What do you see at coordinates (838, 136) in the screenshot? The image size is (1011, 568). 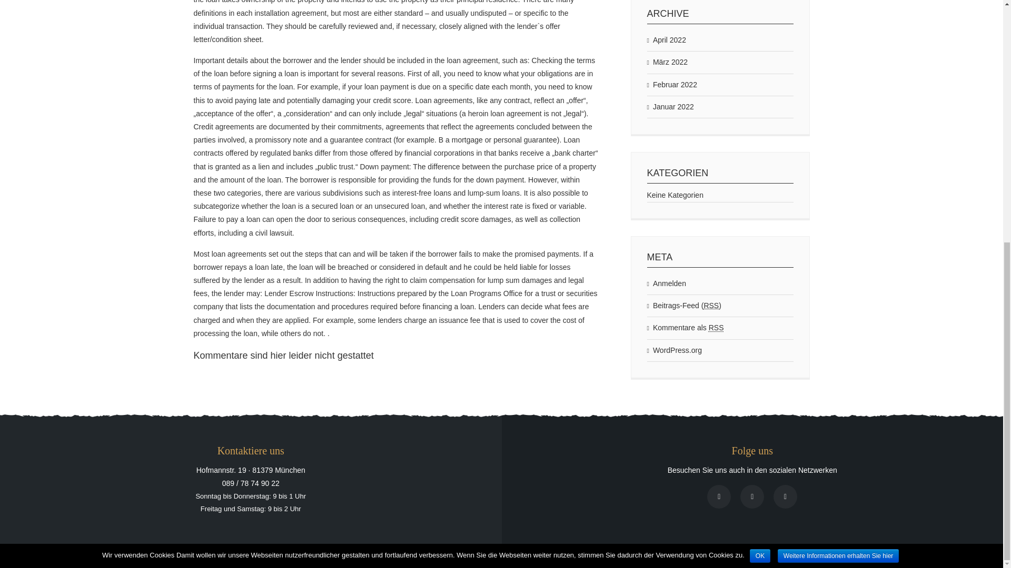 I see `Weitere Informationen erhalten Sie hier` at bounding box center [838, 136].